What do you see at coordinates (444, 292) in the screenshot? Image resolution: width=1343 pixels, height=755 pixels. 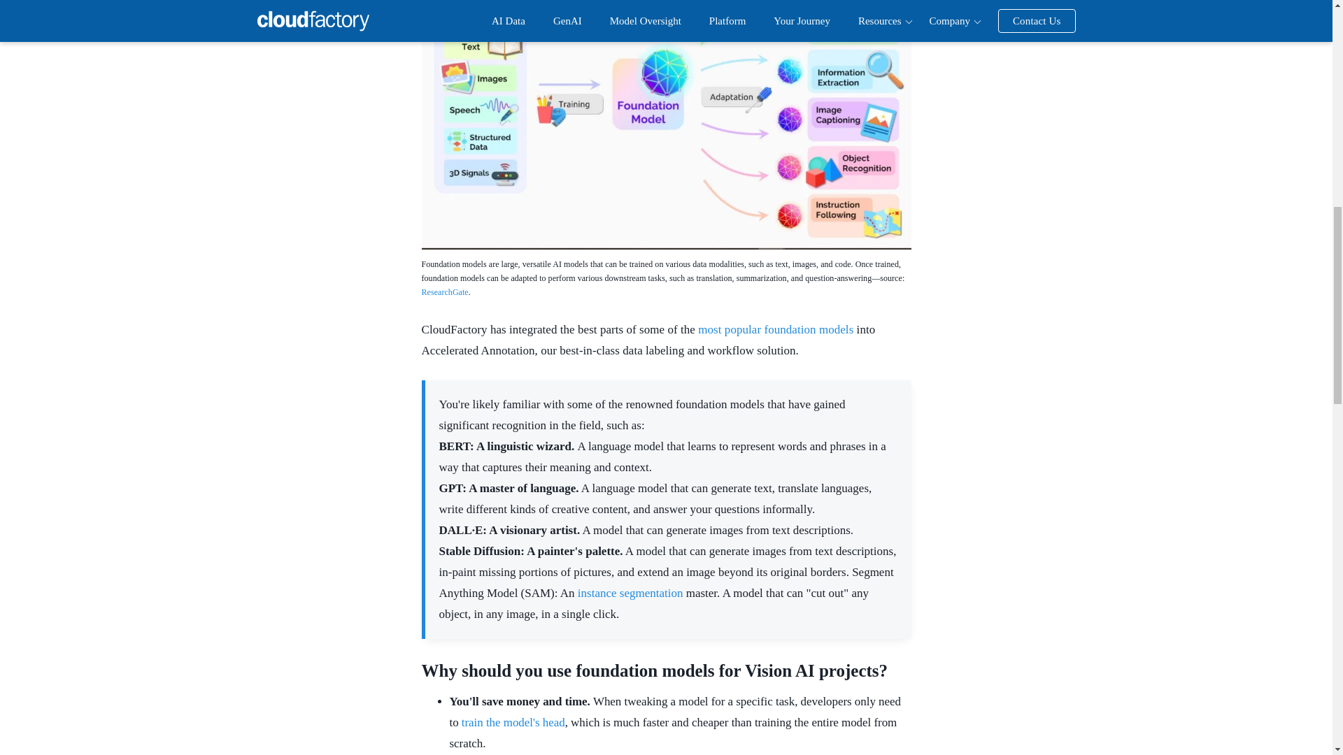 I see `ResearchGate` at bounding box center [444, 292].